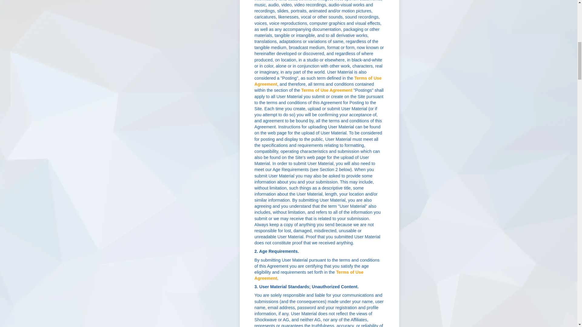  What do you see at coordinates (327, 90) in the screenshot?
I see `Terms of Use Agreement` at bounding box center [327, 90].